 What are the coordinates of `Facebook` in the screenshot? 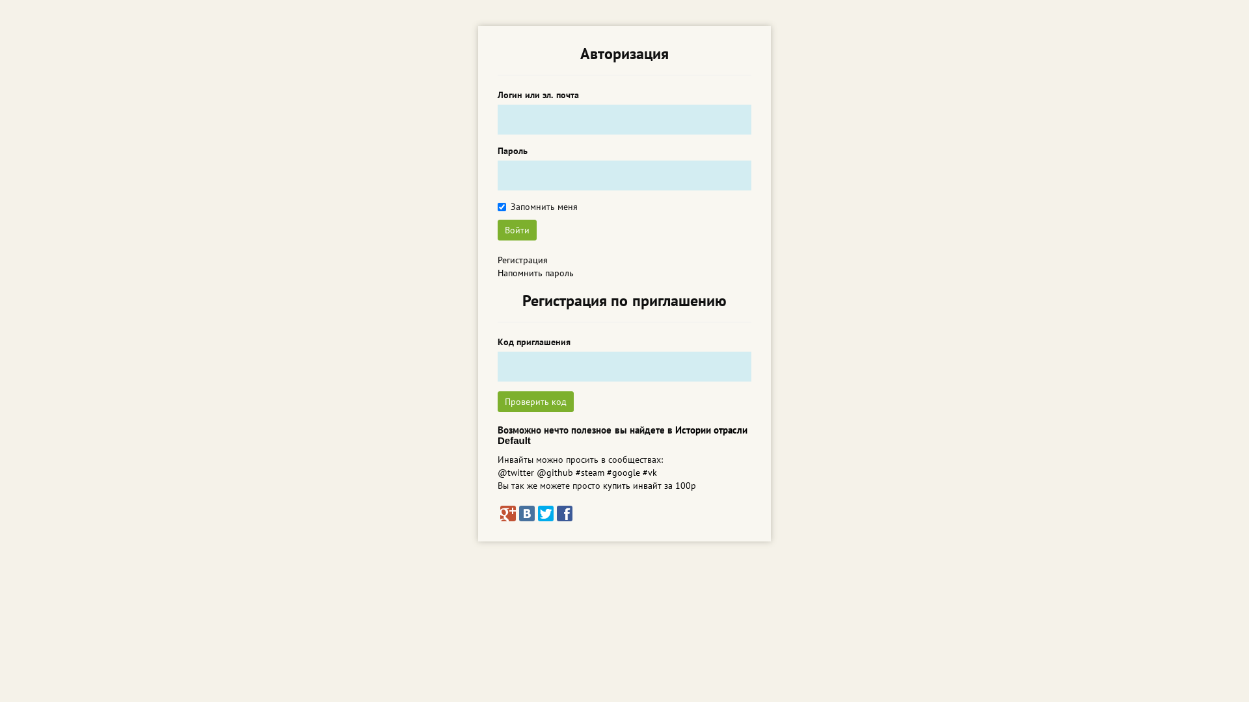 It's located at (565, 513).